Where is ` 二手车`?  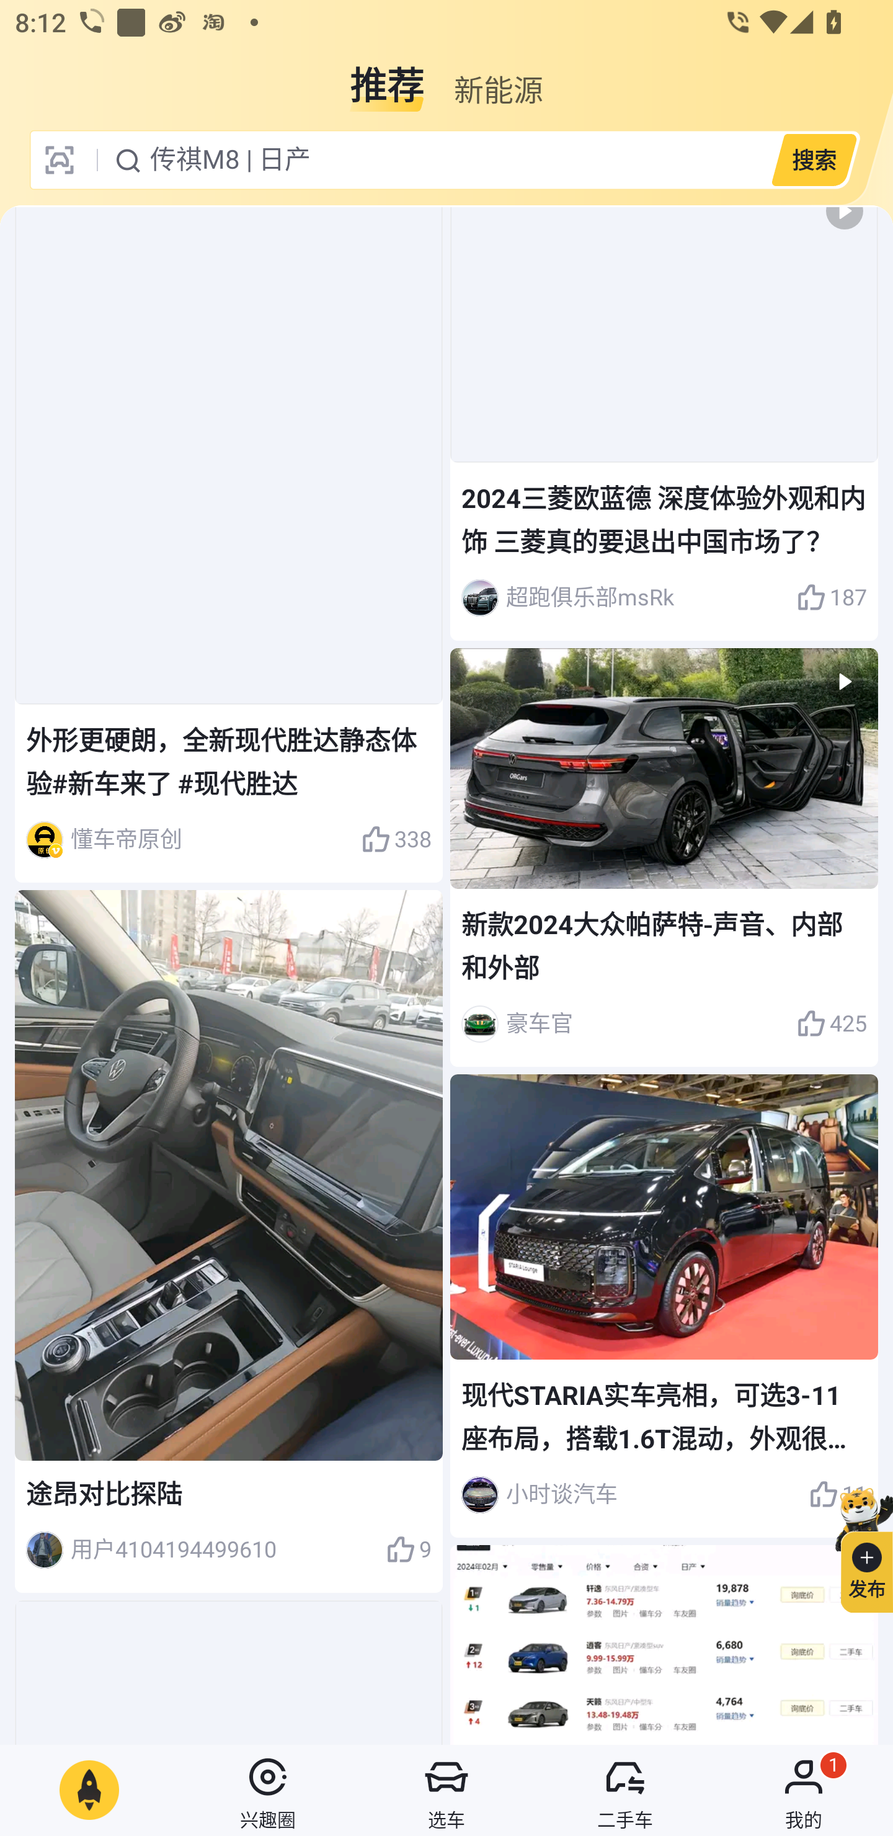  二手车 is located at coordinates (625, 1790).